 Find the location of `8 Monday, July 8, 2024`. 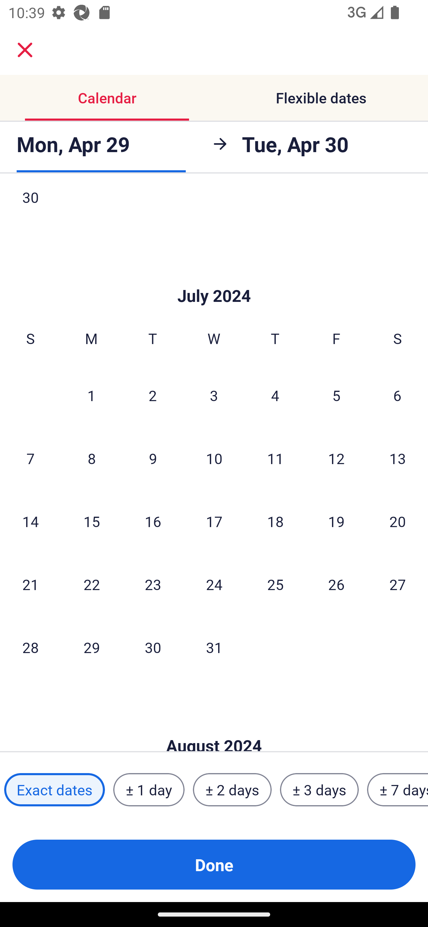

8 Monday, July 8, 2024 is located at coordinates (92, 458).